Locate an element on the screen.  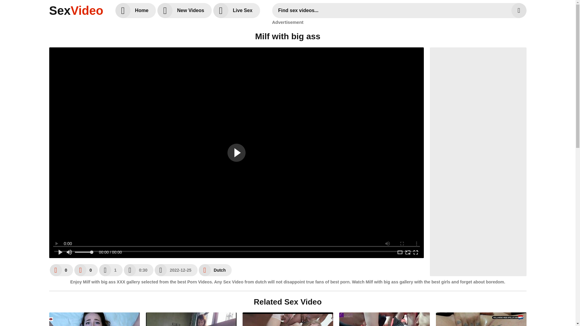
Use Latin letters, digits, space, - is located at coordinates (393, 10).